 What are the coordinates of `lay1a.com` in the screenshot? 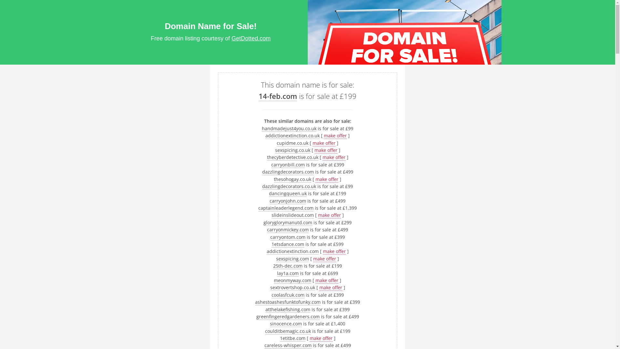 It's located at (288, 273).